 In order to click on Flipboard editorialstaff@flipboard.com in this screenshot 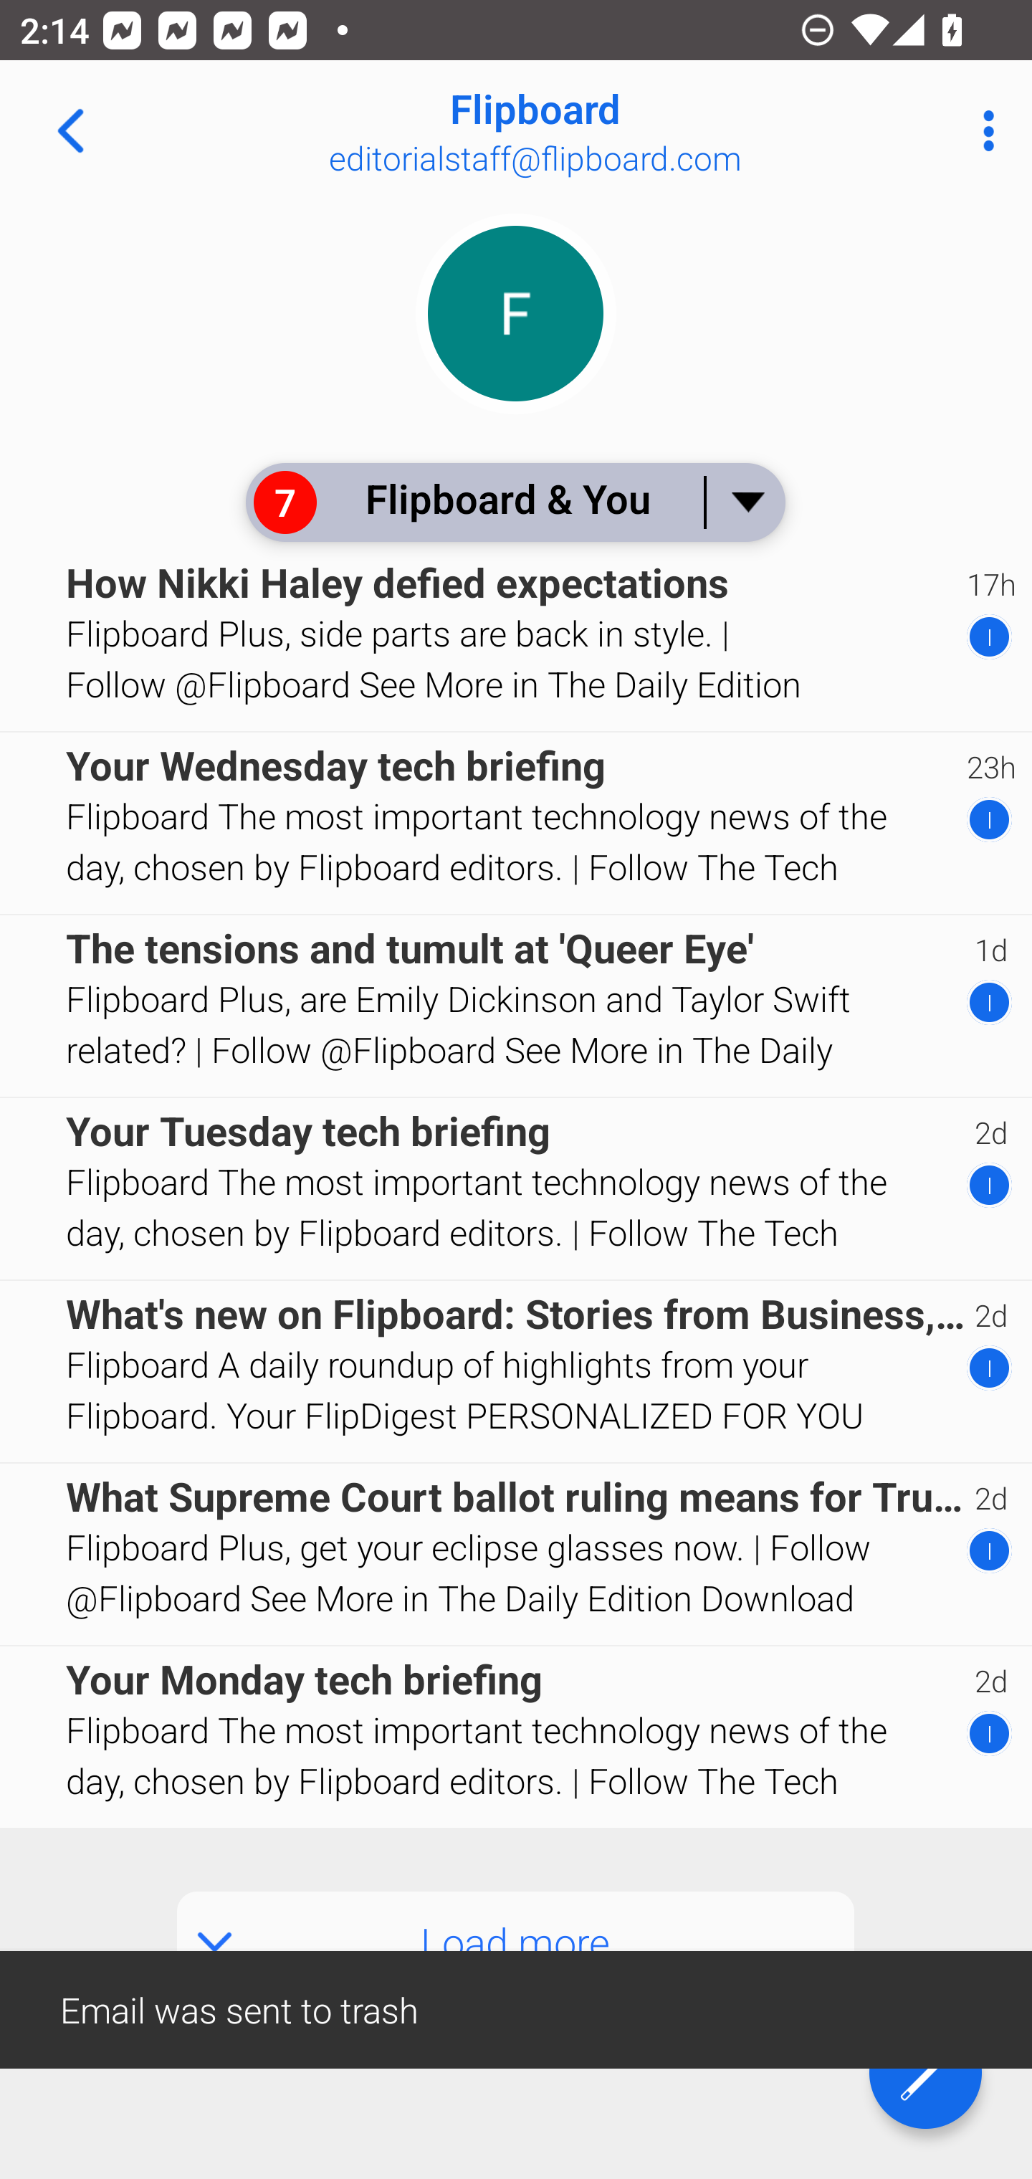, I will do `click(606, 130)`.